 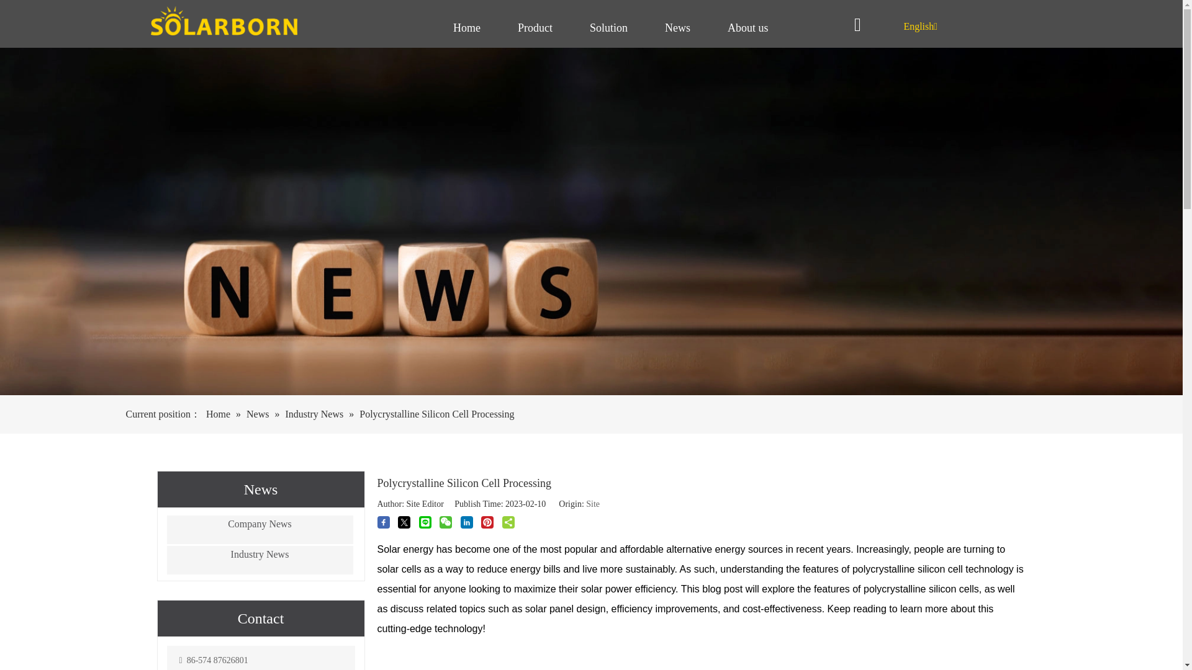 What do you see at coordinates (535, 29) in the screenshot?
I see `Product` at bounding box center [535, 29].